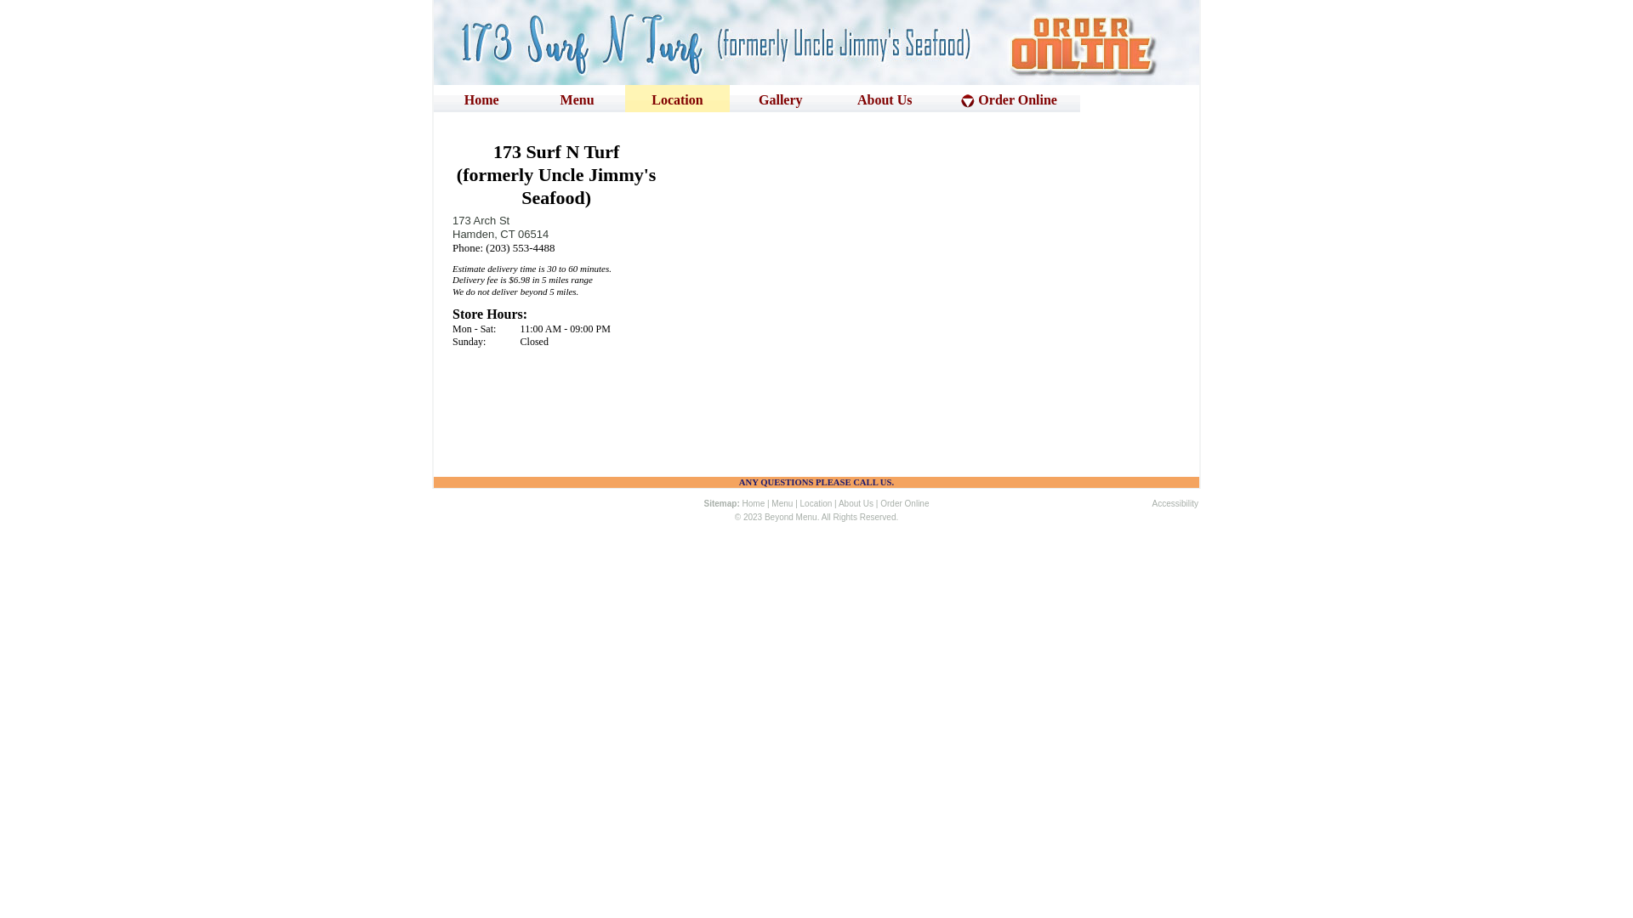  Describe the element at coordinates (816, 508) in the screenshot. I see `Location` at that location.